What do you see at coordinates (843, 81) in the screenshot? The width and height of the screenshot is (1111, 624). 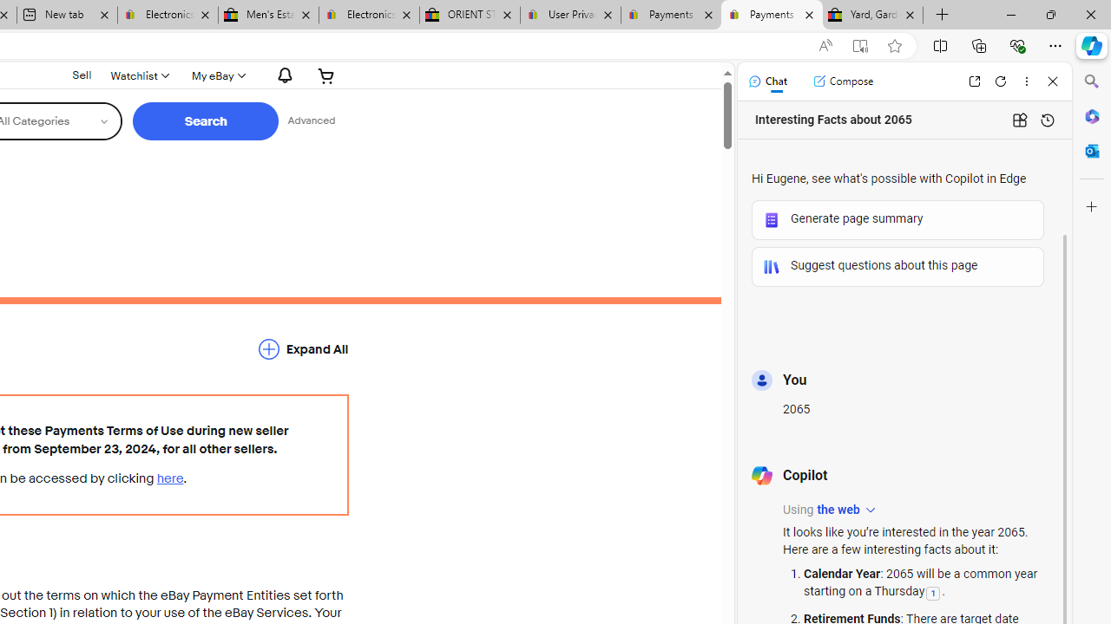 I see `Compose` at bounding box center [843, 81].